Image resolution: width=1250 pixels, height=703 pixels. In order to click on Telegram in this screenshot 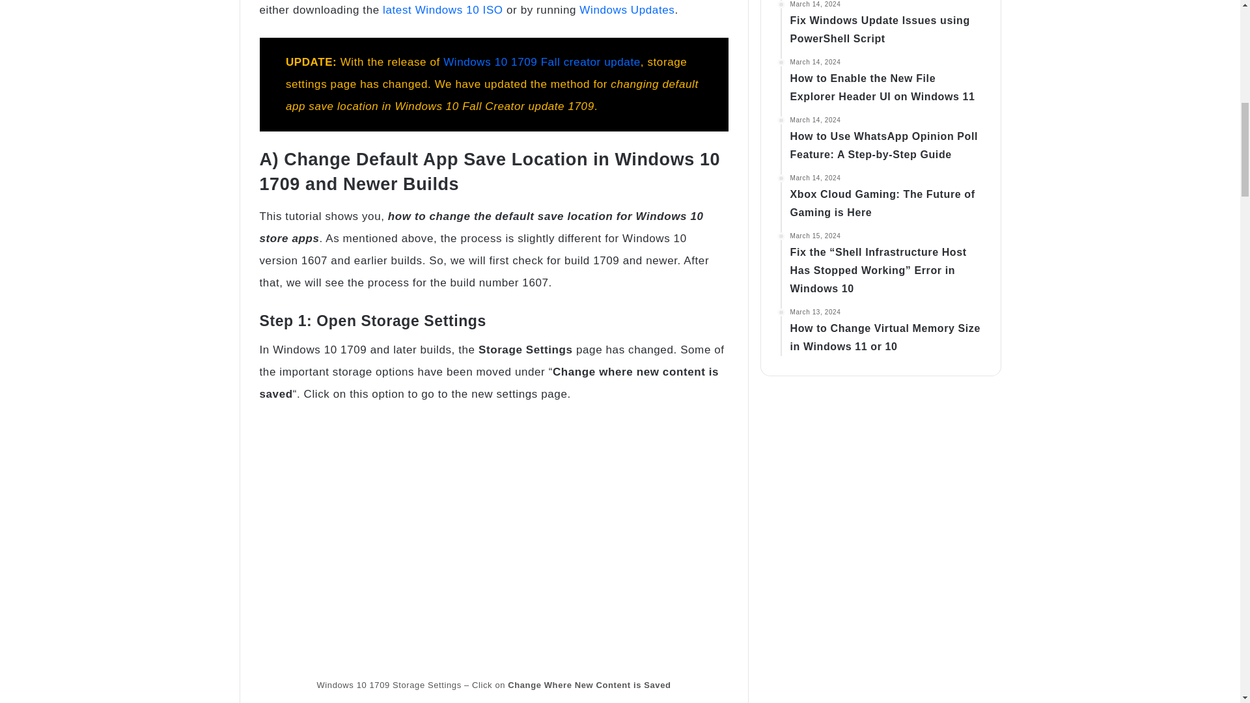, I will do `click(315, 516)`.